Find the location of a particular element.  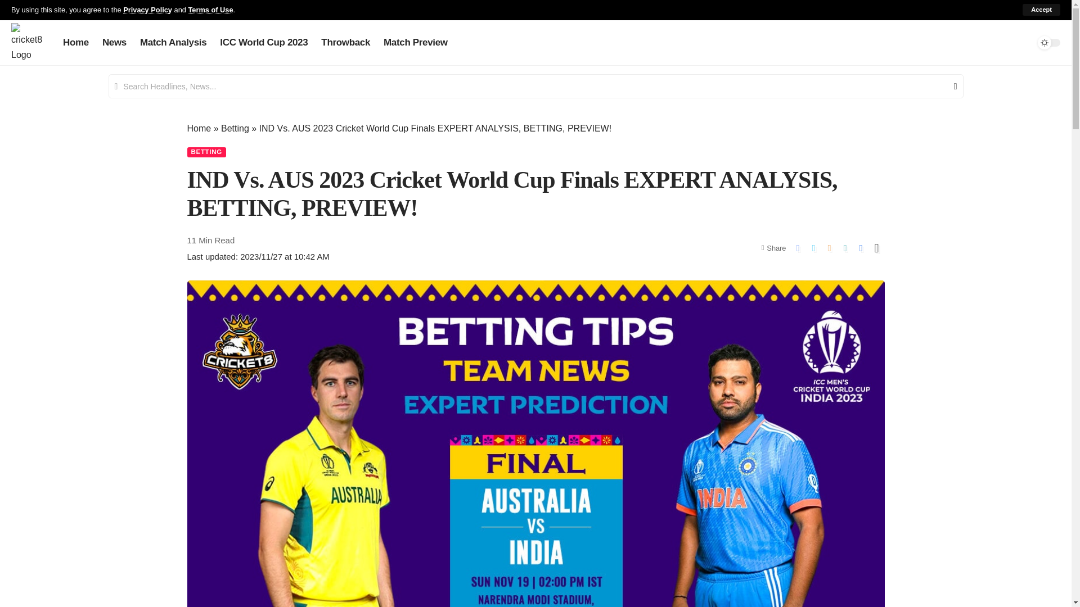

ICC World Cup 2023 is located at coordinates (263, 43).